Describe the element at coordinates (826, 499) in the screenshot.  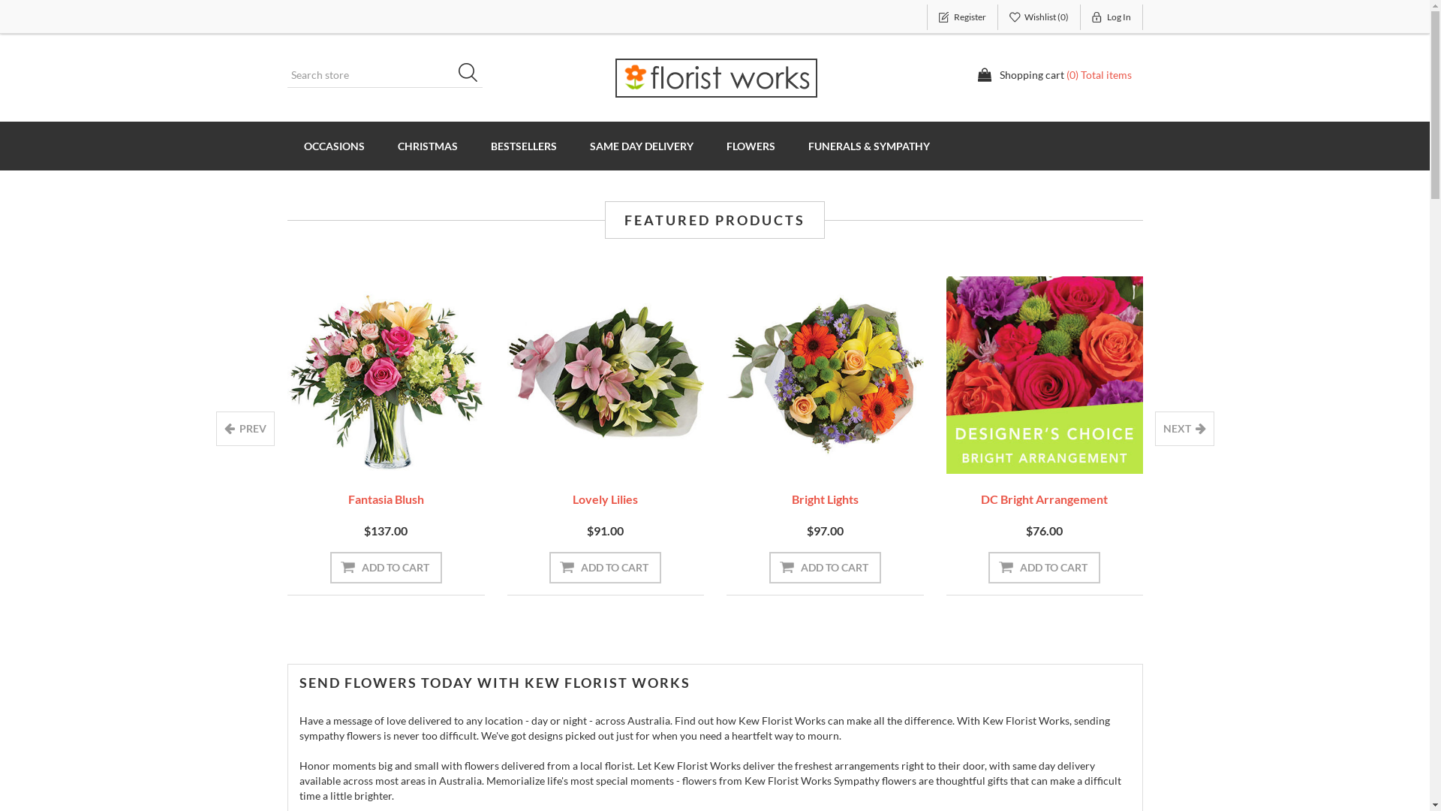
I see `Bright Lights` at that location.